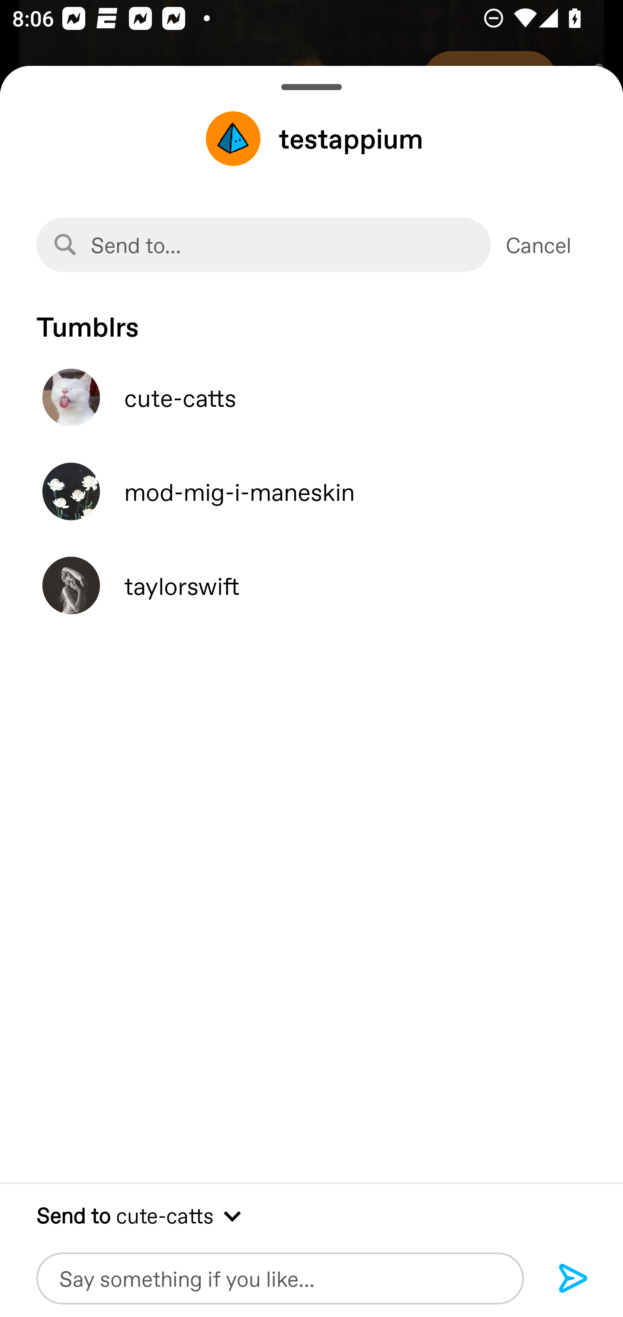 Image resolution: width=623 pixels, height=1317 pixels. What do you see at coordinates (539, 245) in the screenshot?
I see `Cancel` at bounding box center [539, 245].